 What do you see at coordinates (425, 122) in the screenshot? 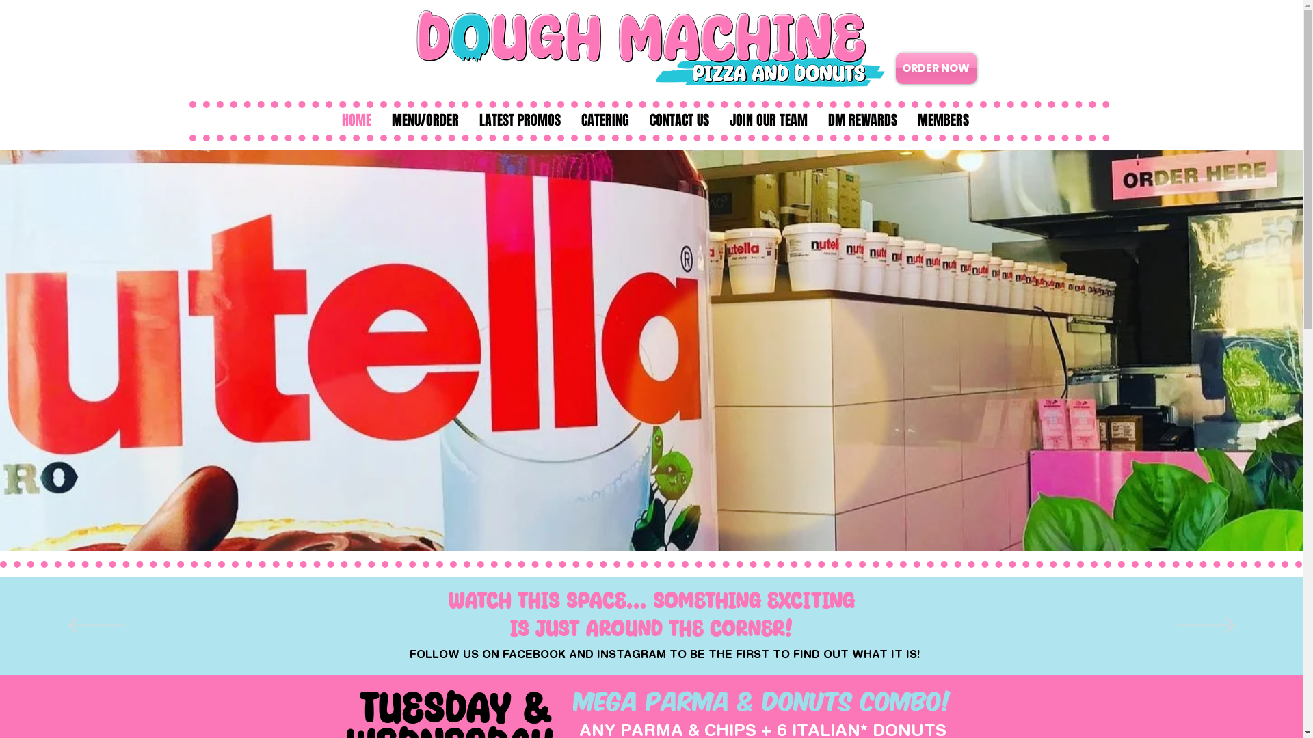
I see `MENU/ORDER` at bounding box center [425, 122].